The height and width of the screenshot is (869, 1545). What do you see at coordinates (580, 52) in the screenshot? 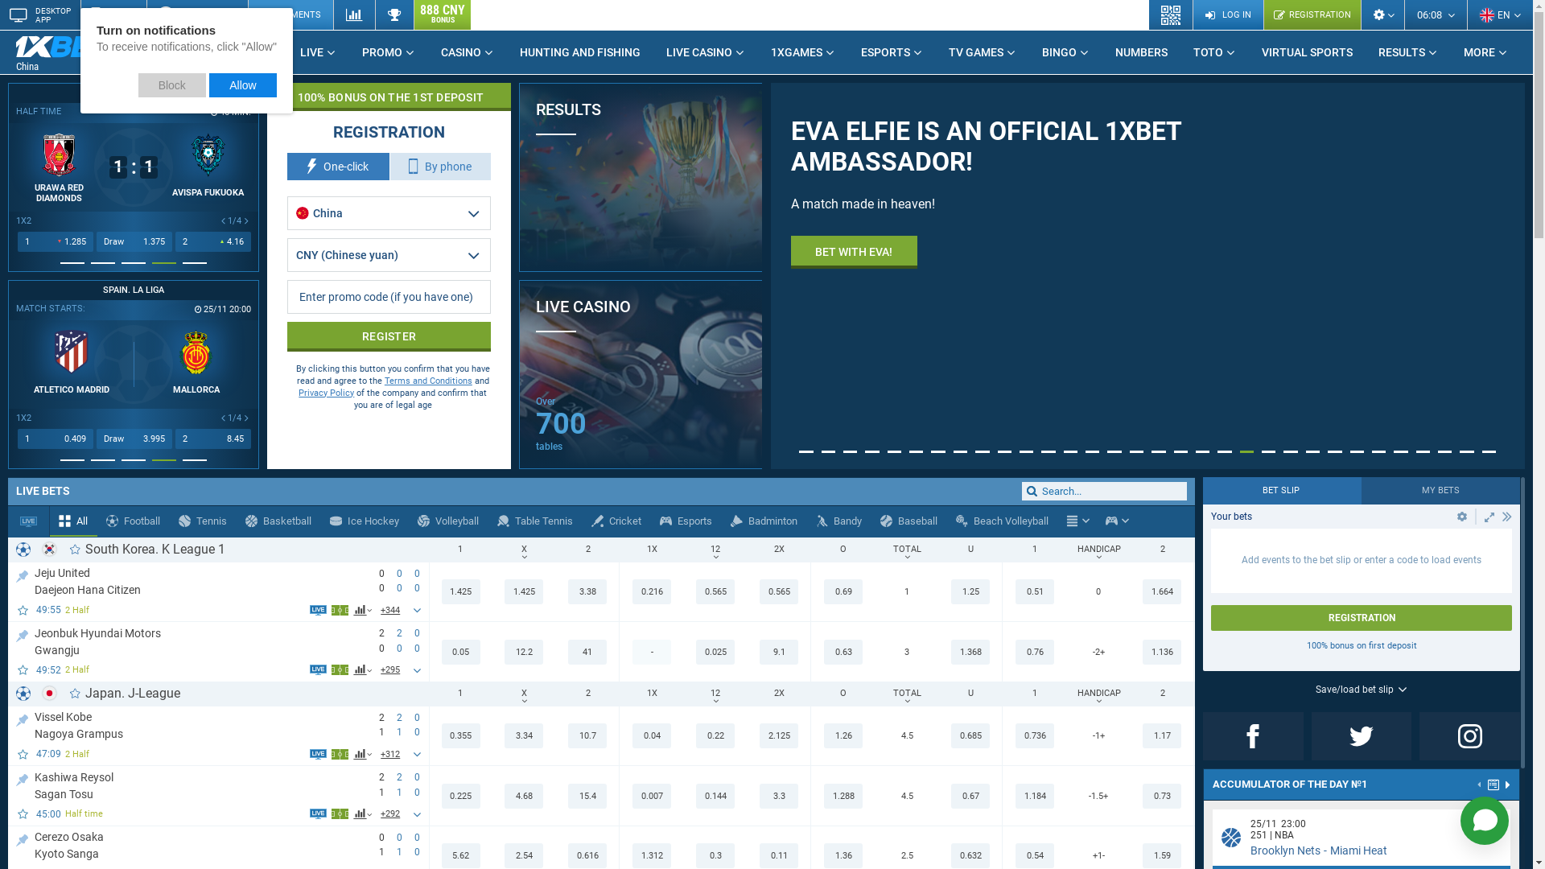
I see `HUNTING AND FISHING` at bounding box center [580, 52].